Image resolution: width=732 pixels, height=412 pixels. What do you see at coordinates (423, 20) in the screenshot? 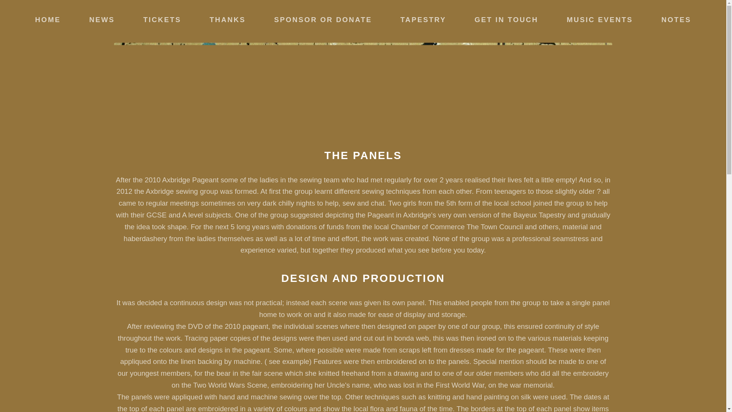
I see `TAPESTRY` at bounding box center [423, 20].